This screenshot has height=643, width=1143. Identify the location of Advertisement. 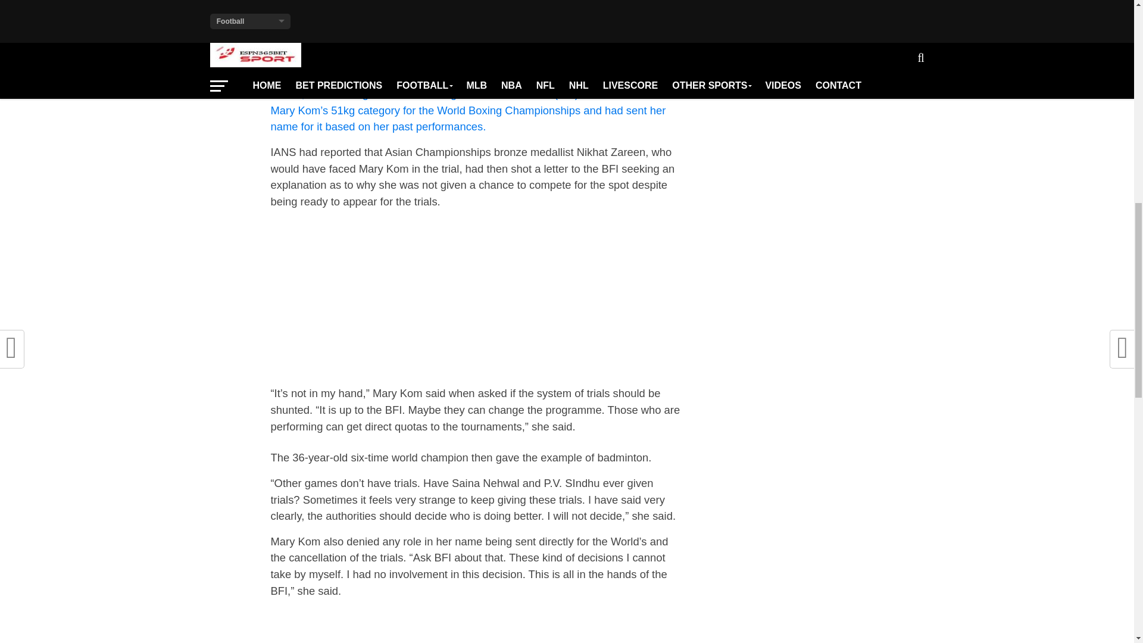
(475, 625).